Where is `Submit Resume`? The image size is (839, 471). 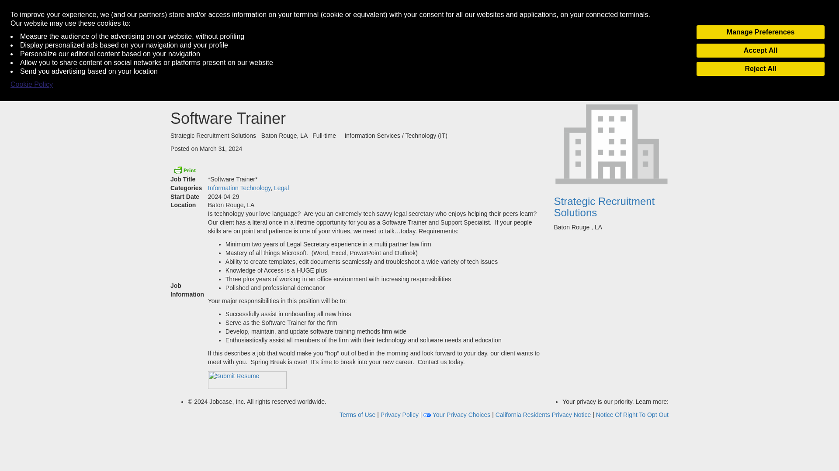 Submit Resume is located at coordinates (247, 380).